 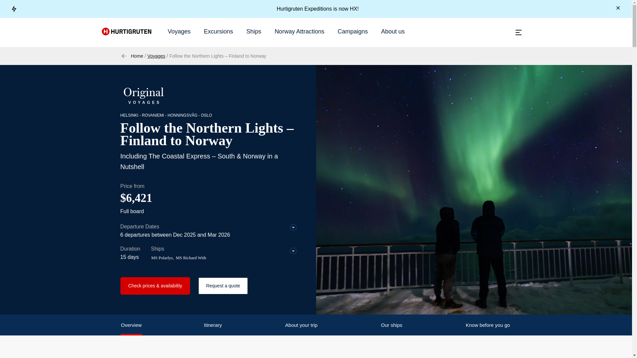 What do you see at coordinates (393, 31) in the screenshot?
I see `About us` at bounding box center [393, 31].